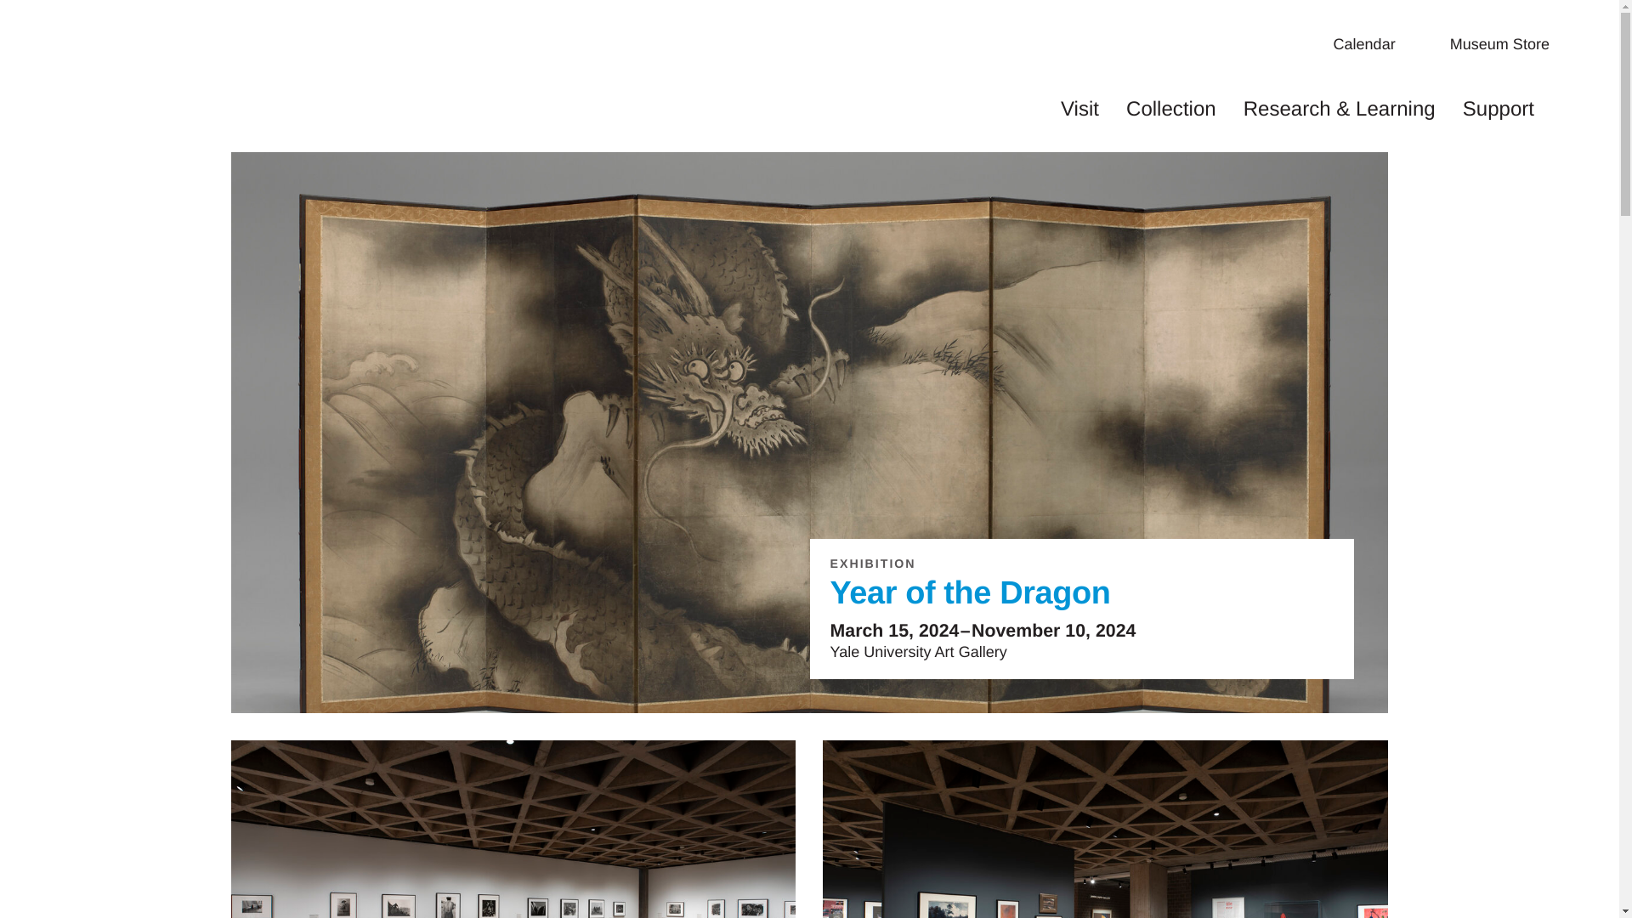 Image resolution: width=1632 pixels, height=918 pixels. I want to click on Support, so click(1498, 109).